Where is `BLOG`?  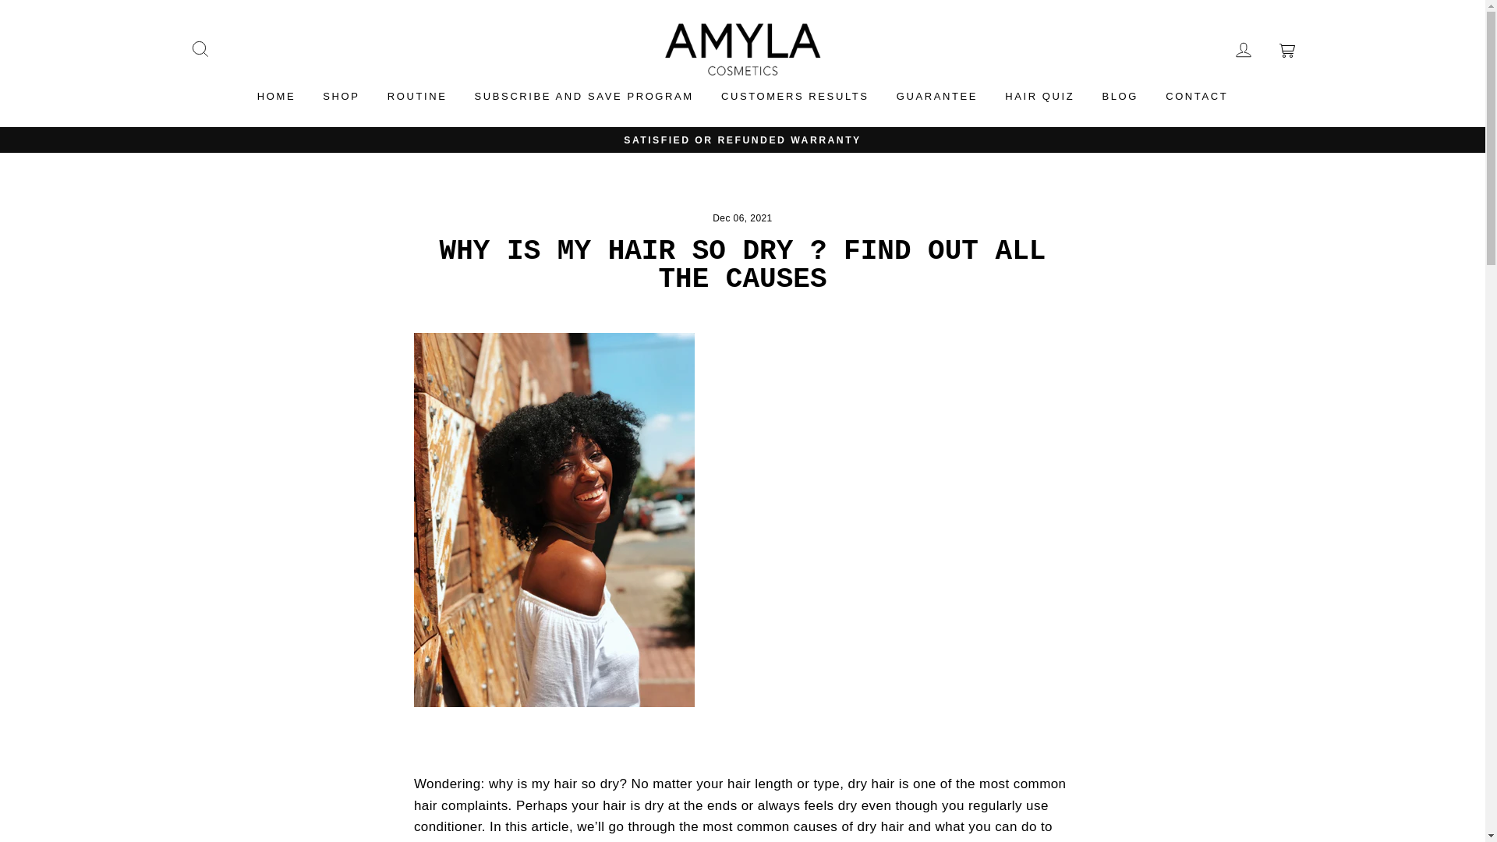 BLOG is located at coordinates (1120, 97).